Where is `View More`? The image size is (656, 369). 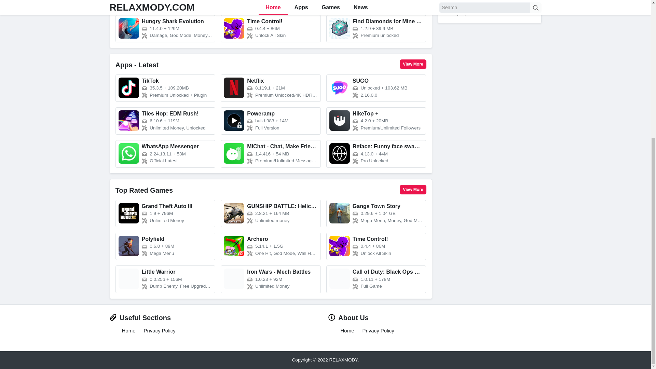 View More is located at coordinates (413, 64).